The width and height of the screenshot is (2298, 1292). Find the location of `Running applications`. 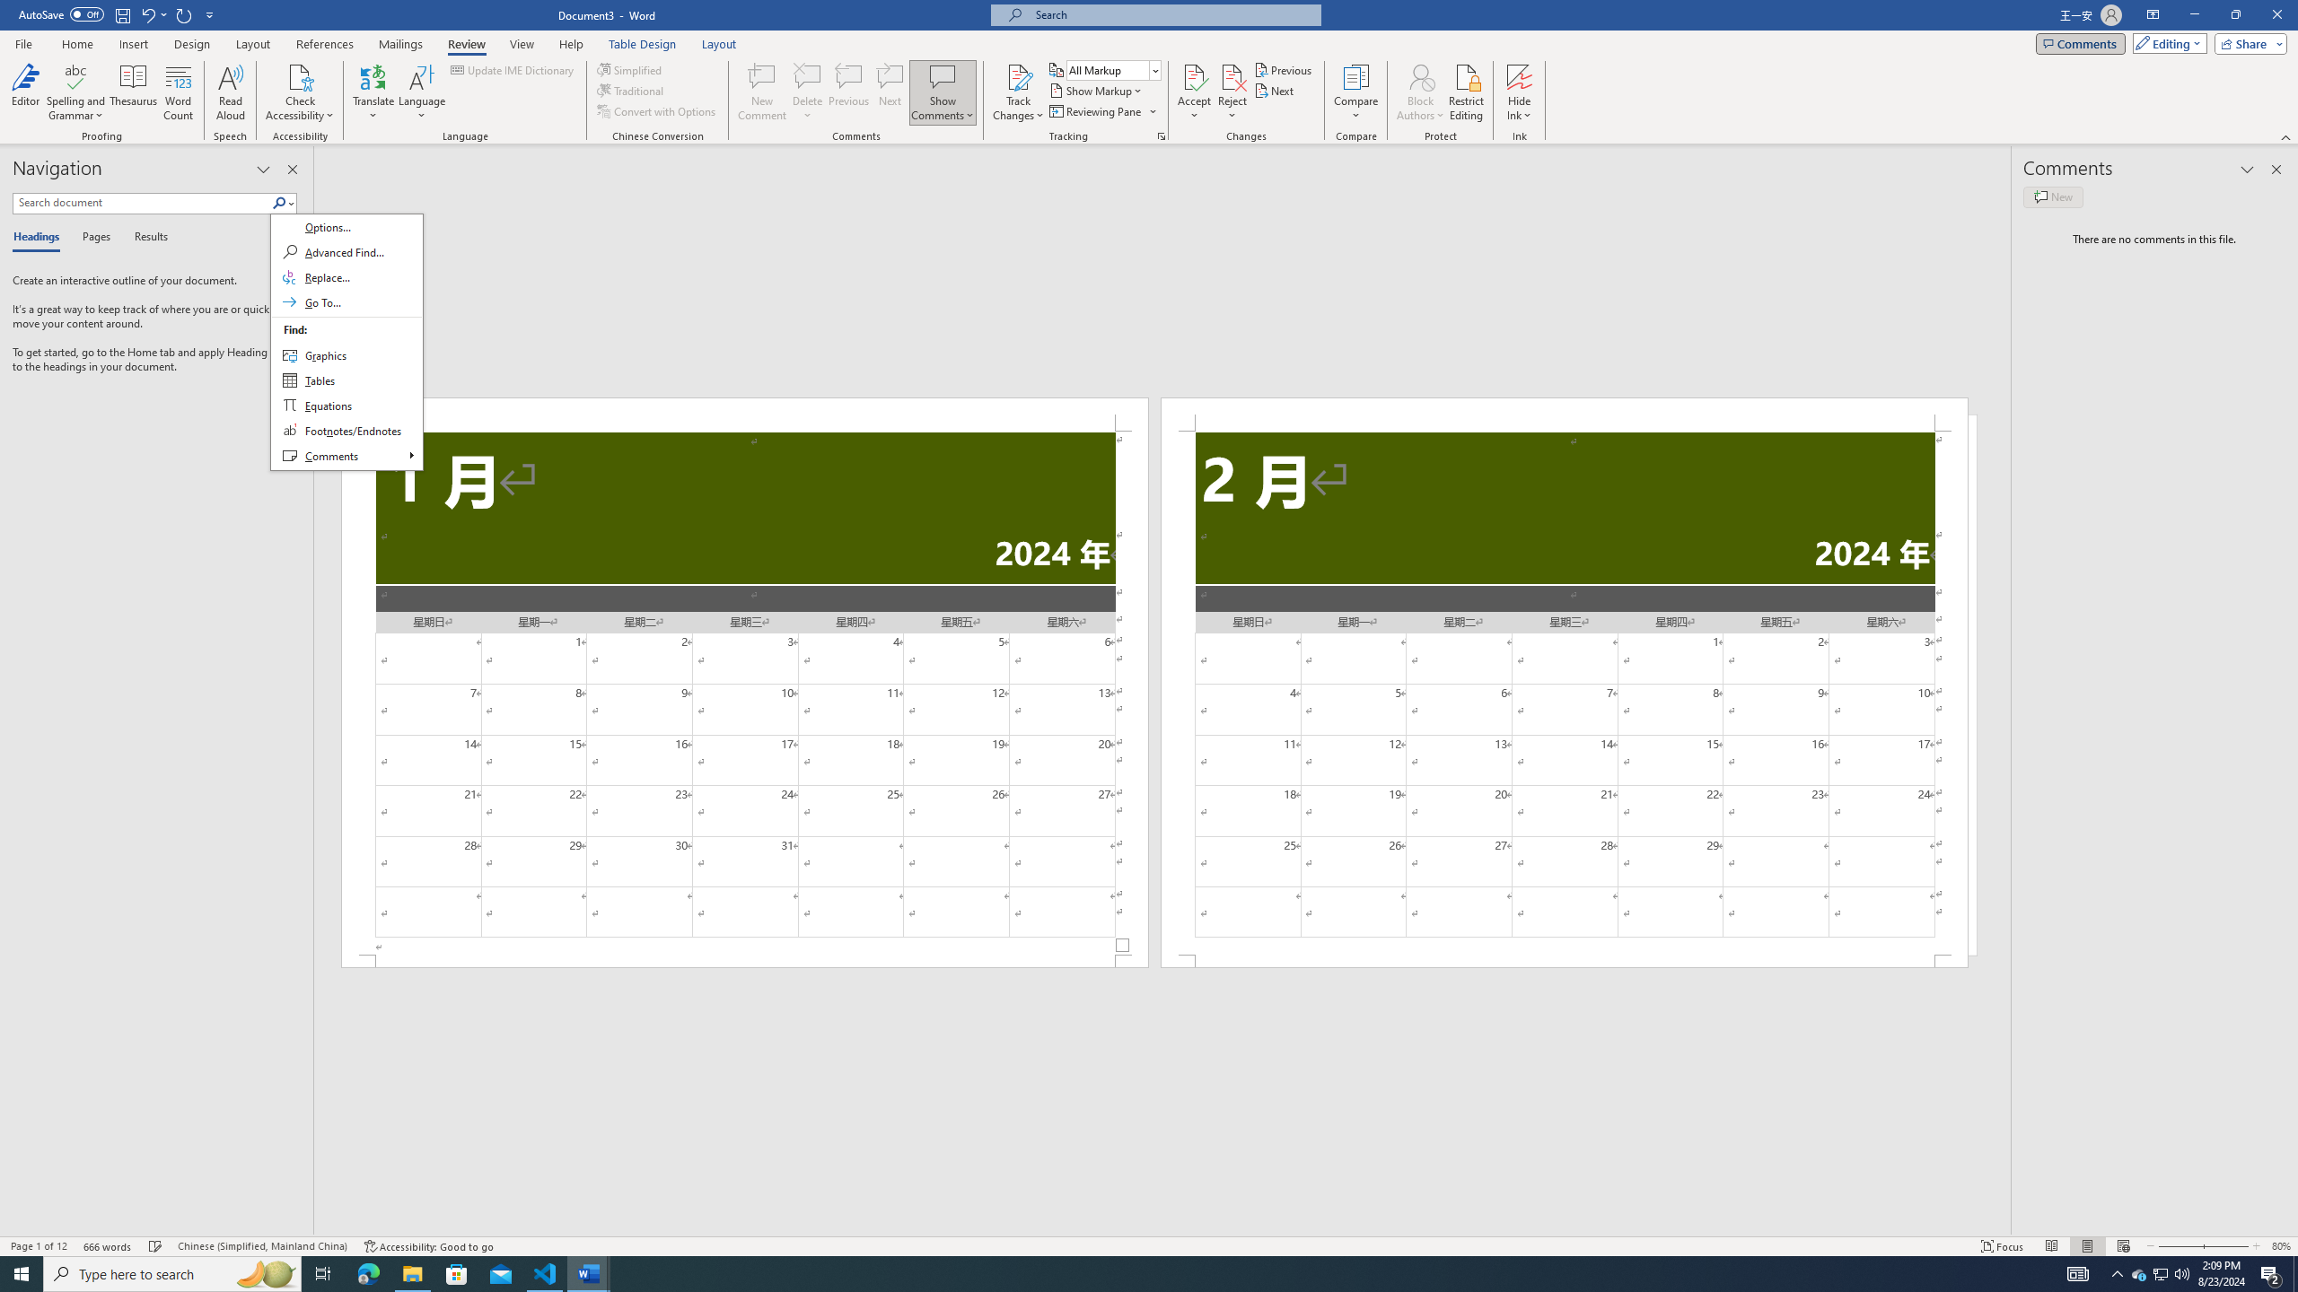

Running applications is located at coordinates (1133, 1274).